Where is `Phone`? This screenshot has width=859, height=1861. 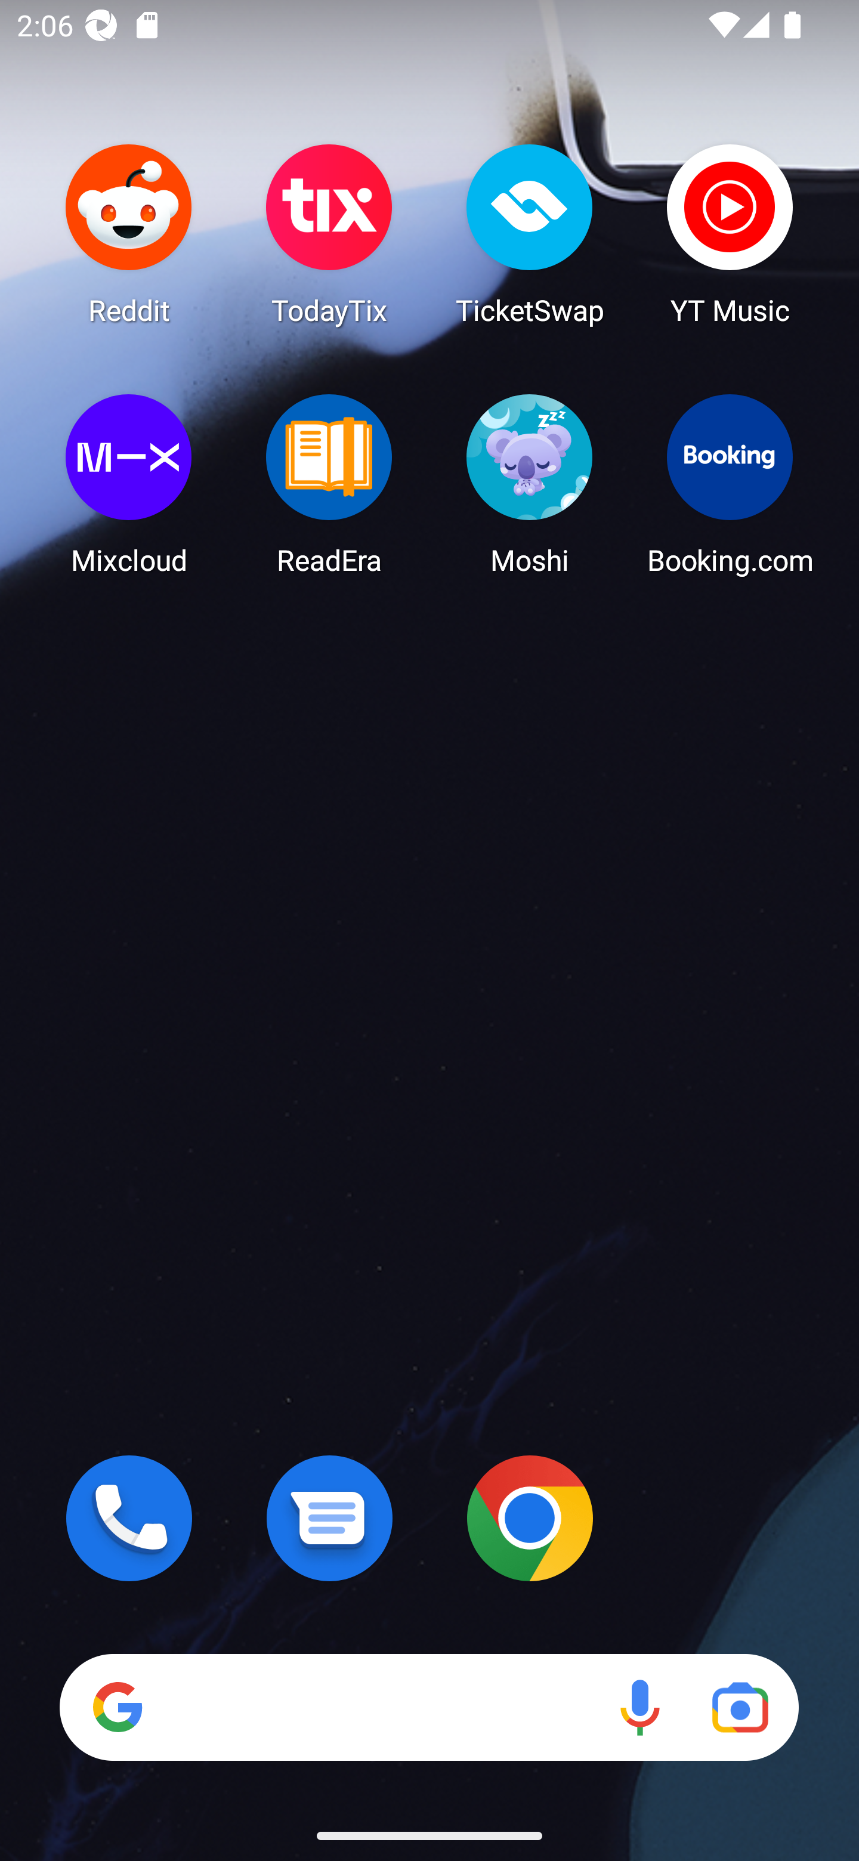 Phone is located at coordinates (129, 1518).